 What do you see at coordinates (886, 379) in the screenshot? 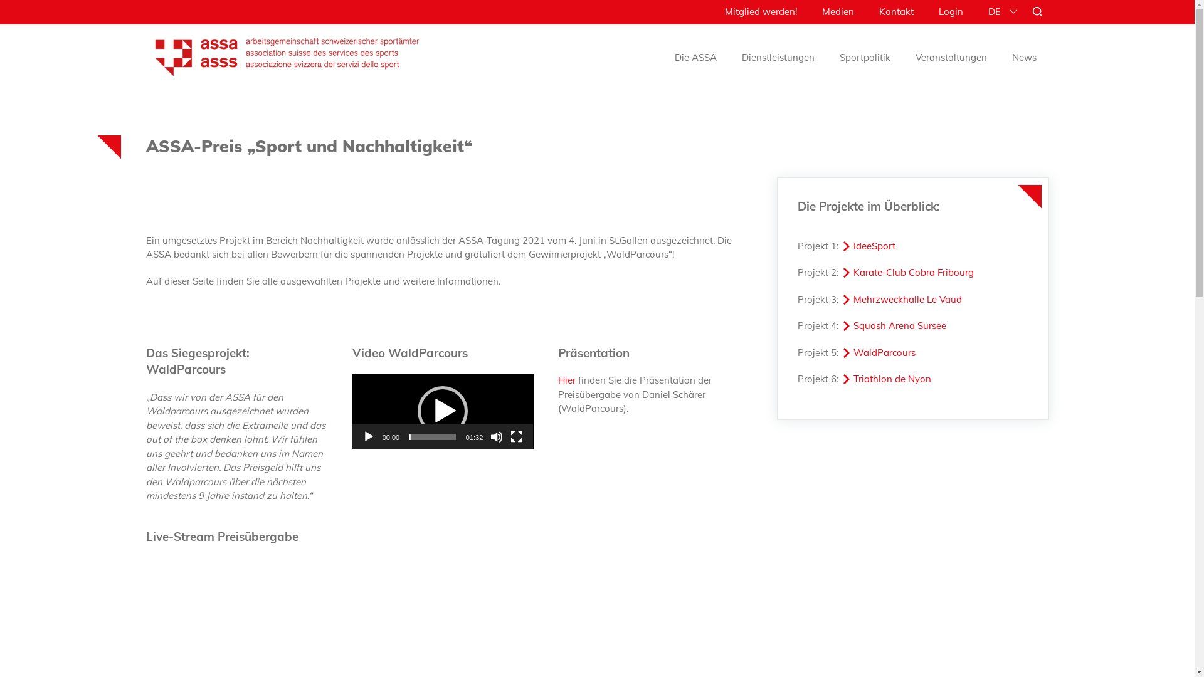
I see `Triathlon de Nyon` at bounding box center [886, 379].